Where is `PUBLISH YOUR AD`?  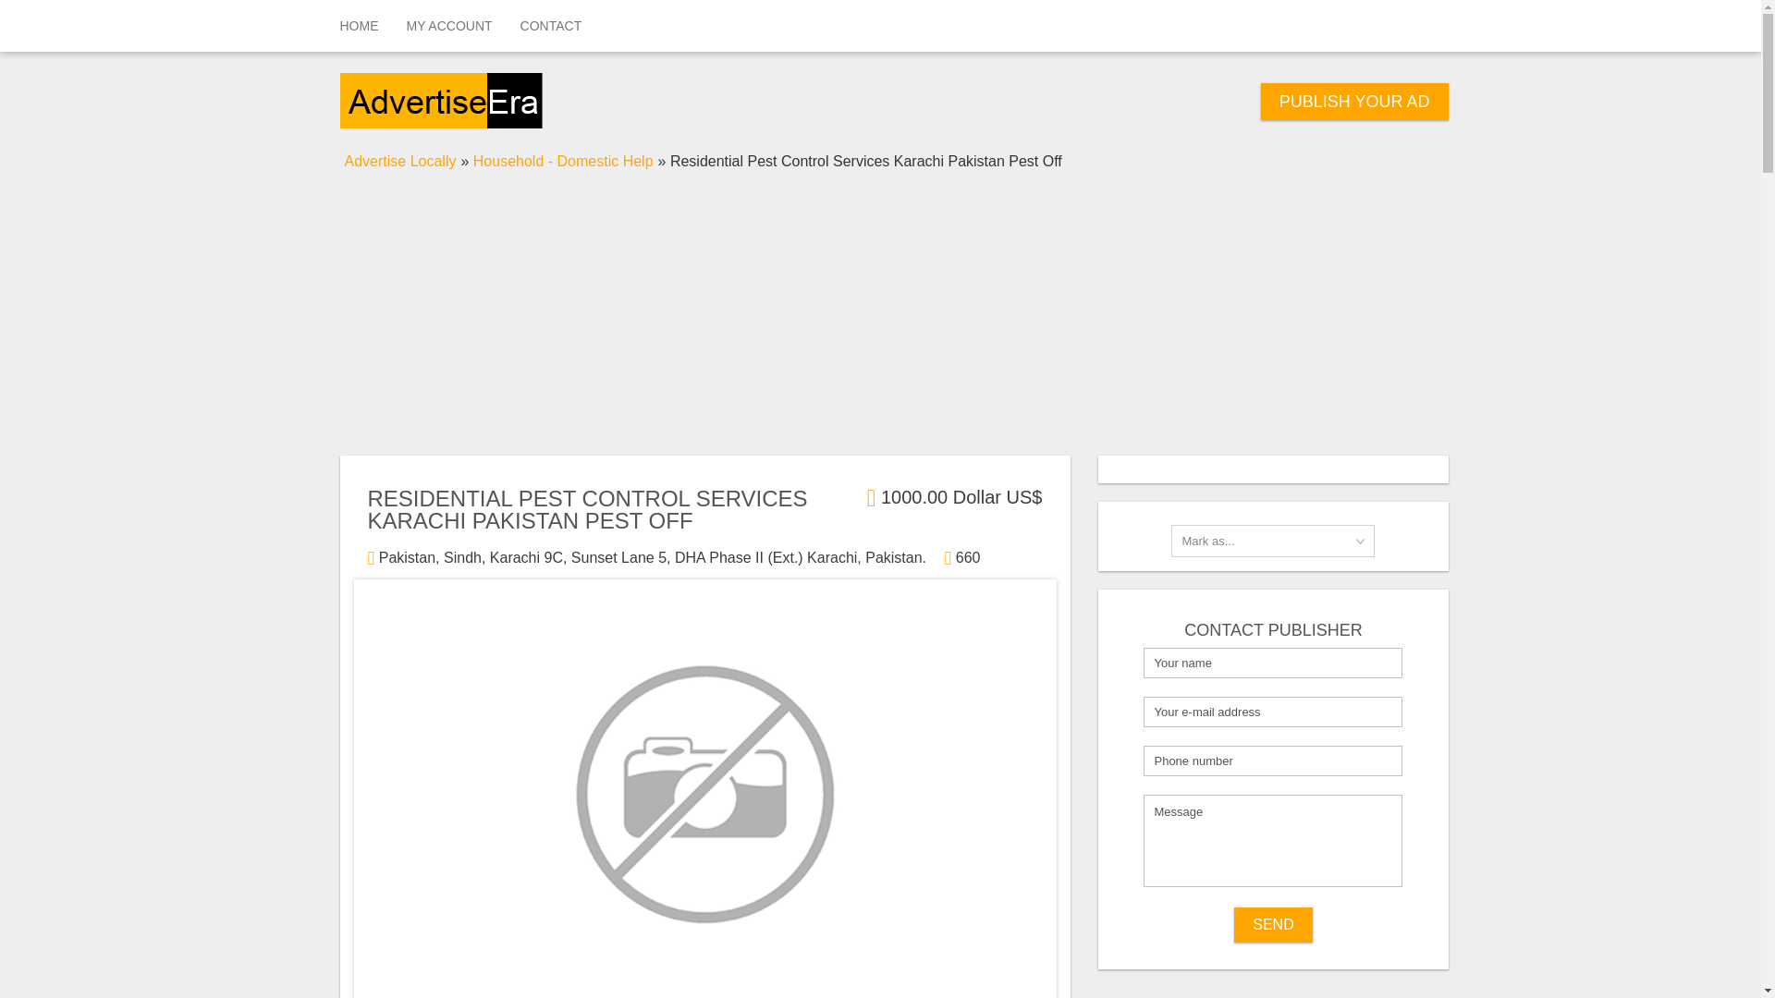 PUBLISH YOUR AD is located at coordinates (1353, 101).